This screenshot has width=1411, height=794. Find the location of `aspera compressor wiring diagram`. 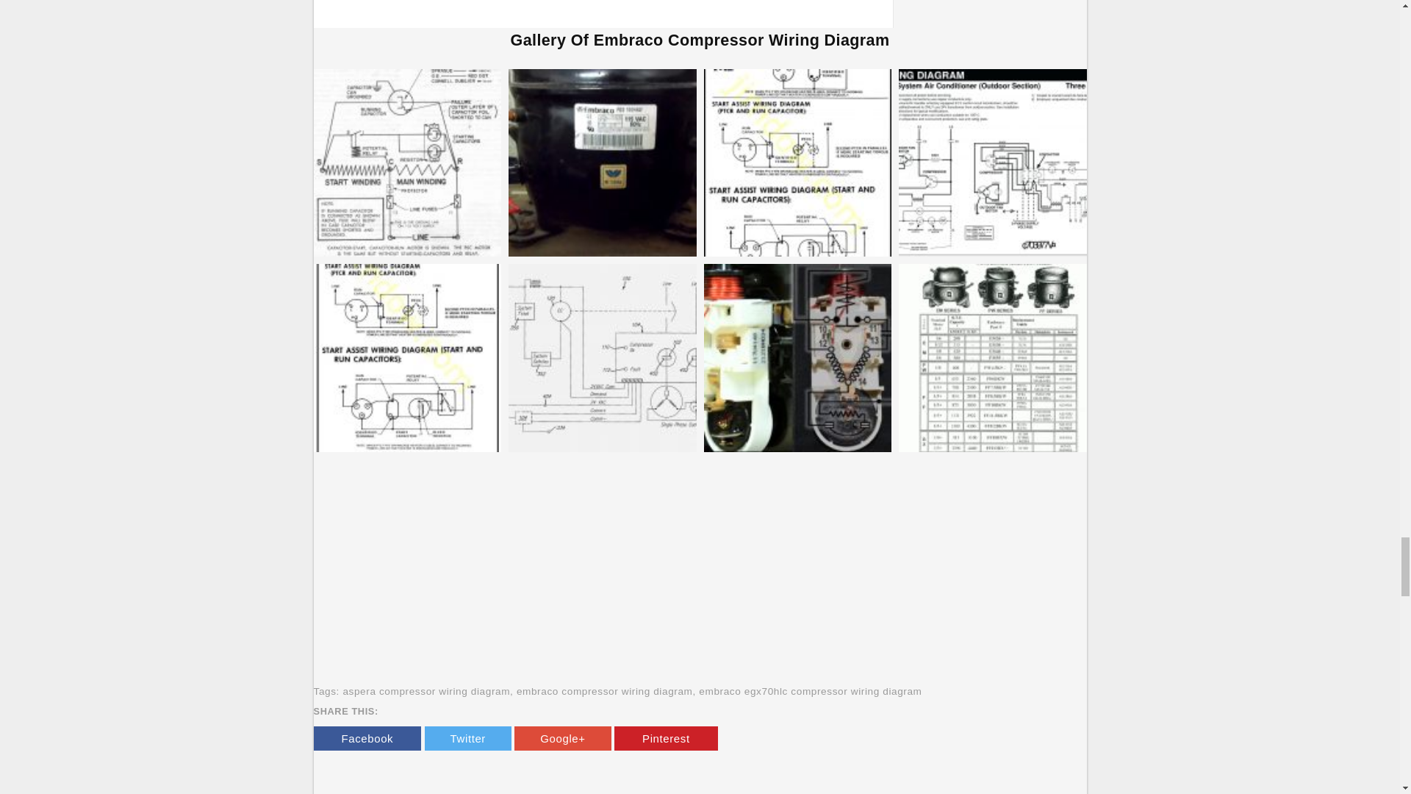

aspera compressor wiring diagram is located at coordinates (426, 691).